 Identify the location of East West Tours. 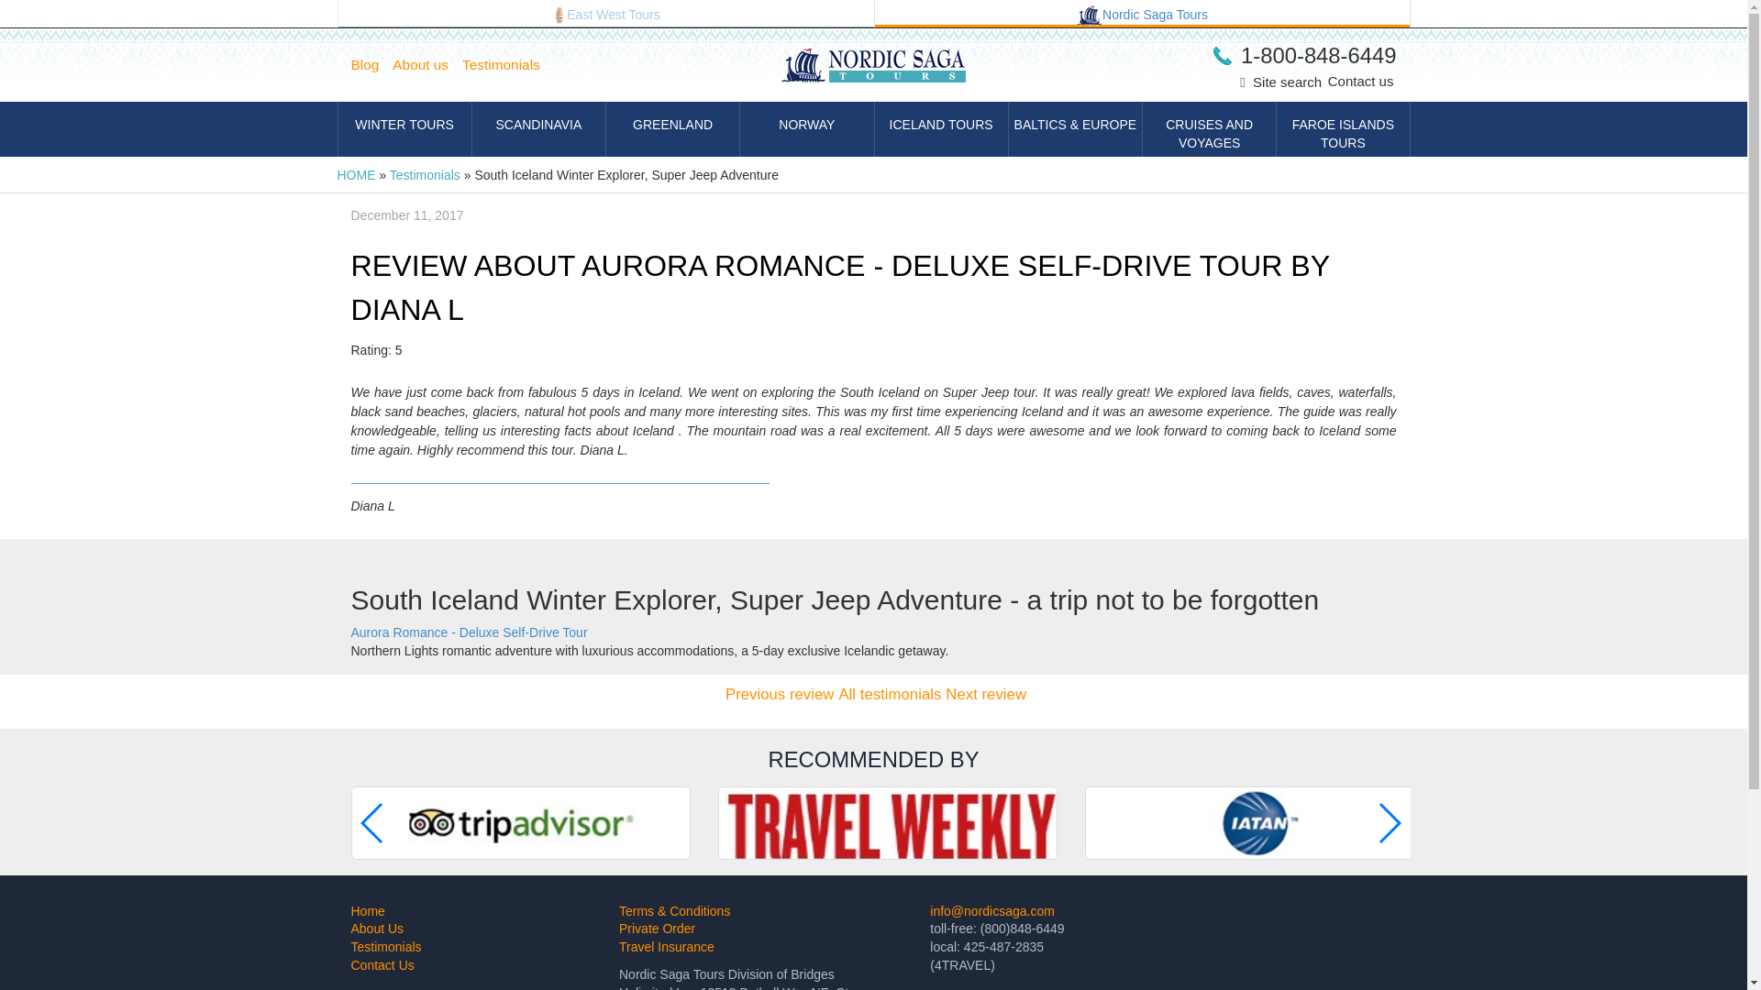
(605, 14).